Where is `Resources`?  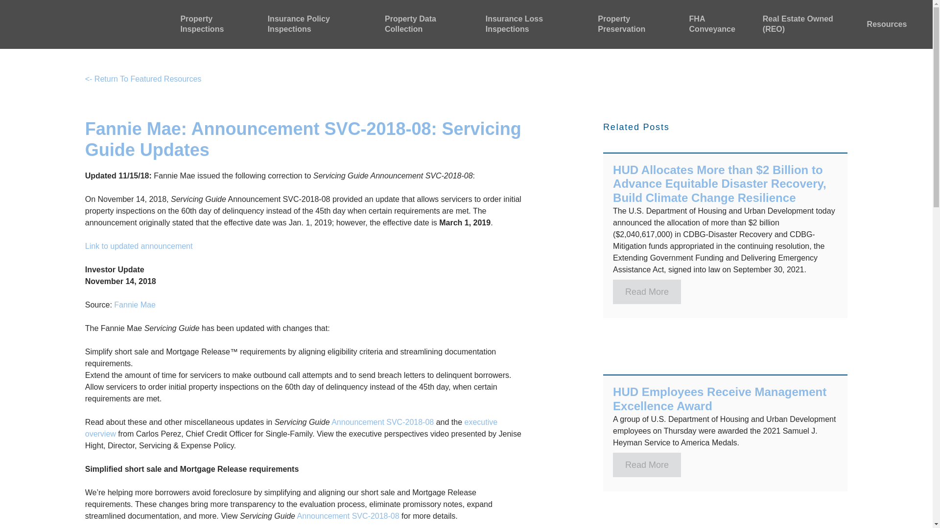 Resources is located at coordinates (887, 24).